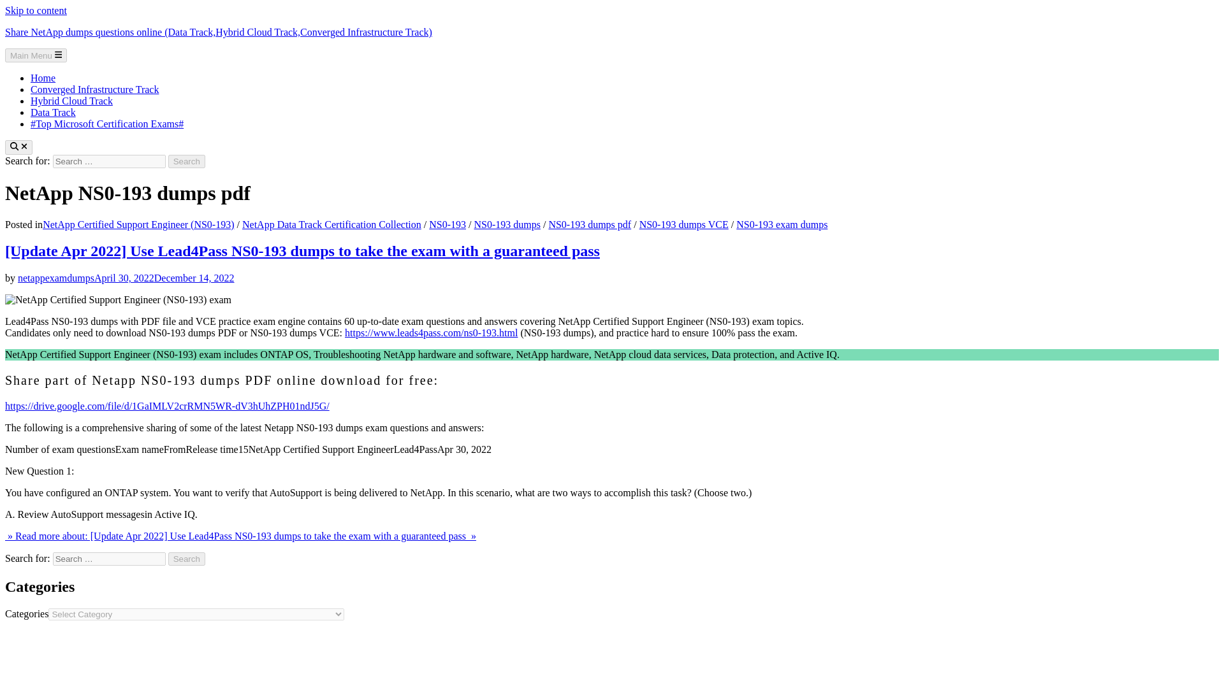  I want to click on Search, so click(187, 161).